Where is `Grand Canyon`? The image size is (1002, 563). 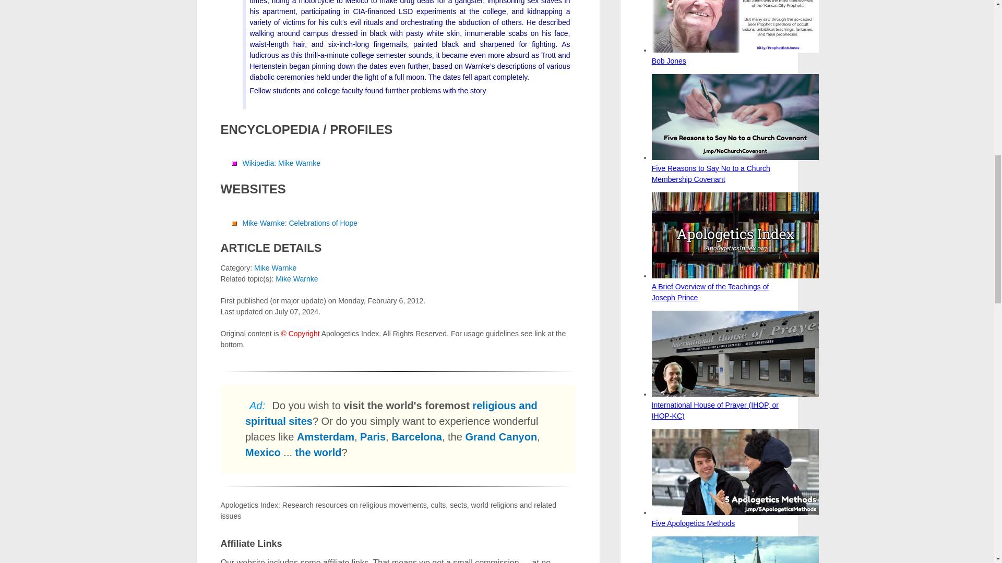
Grand Canyon is located at coordinates (501, 437).